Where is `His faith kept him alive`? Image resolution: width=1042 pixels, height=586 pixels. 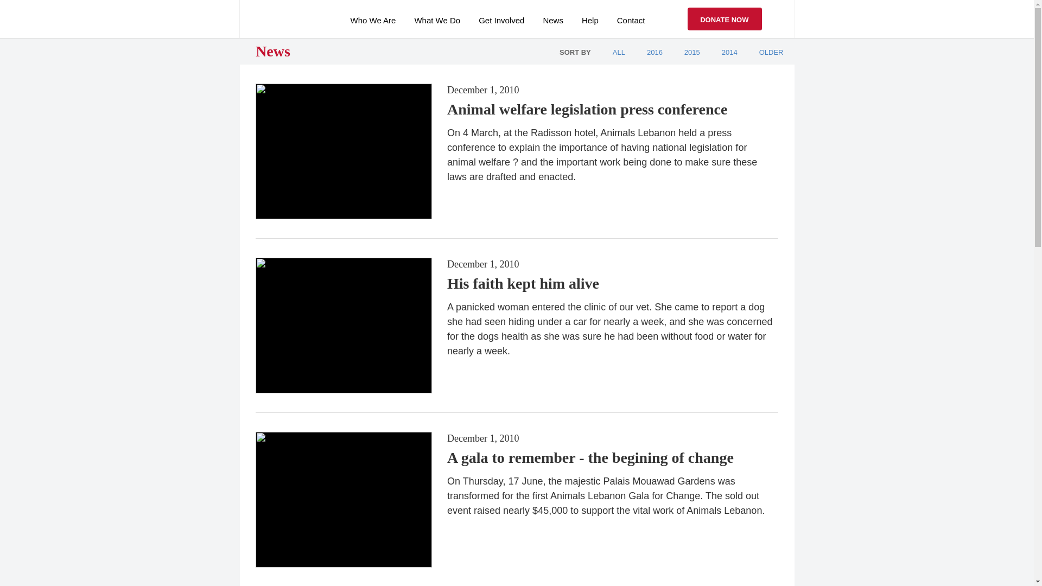
His faith kept him alive is located at coordinates (523, 283).